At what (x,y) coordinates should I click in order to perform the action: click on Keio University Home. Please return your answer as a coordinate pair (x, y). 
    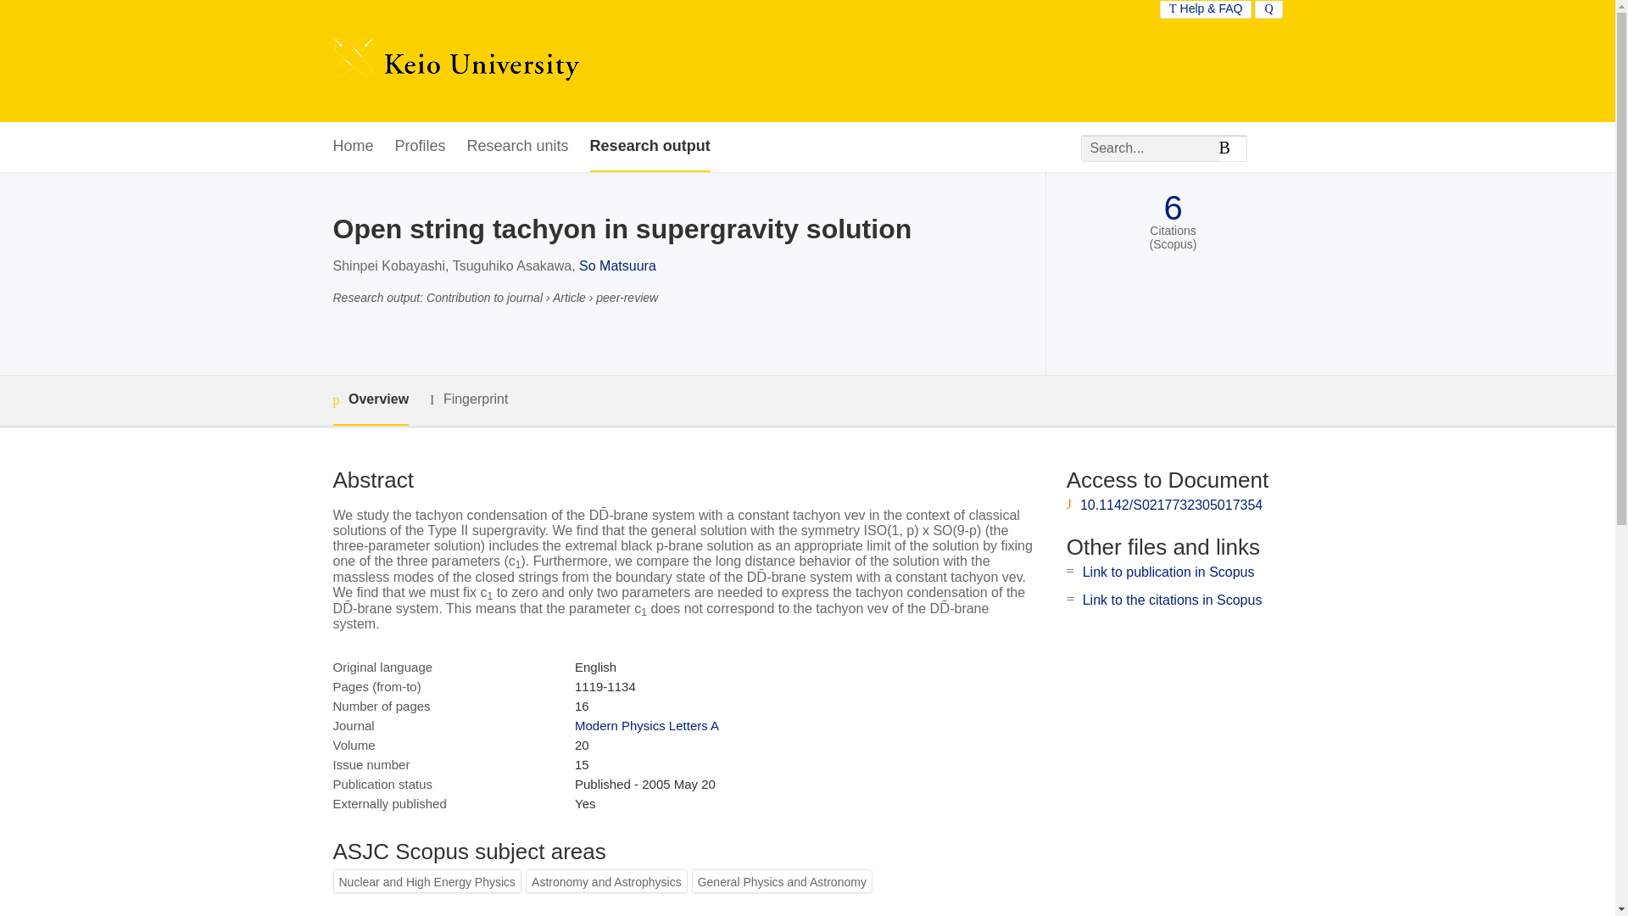
    Looking at the image, I should click on (455, 61).